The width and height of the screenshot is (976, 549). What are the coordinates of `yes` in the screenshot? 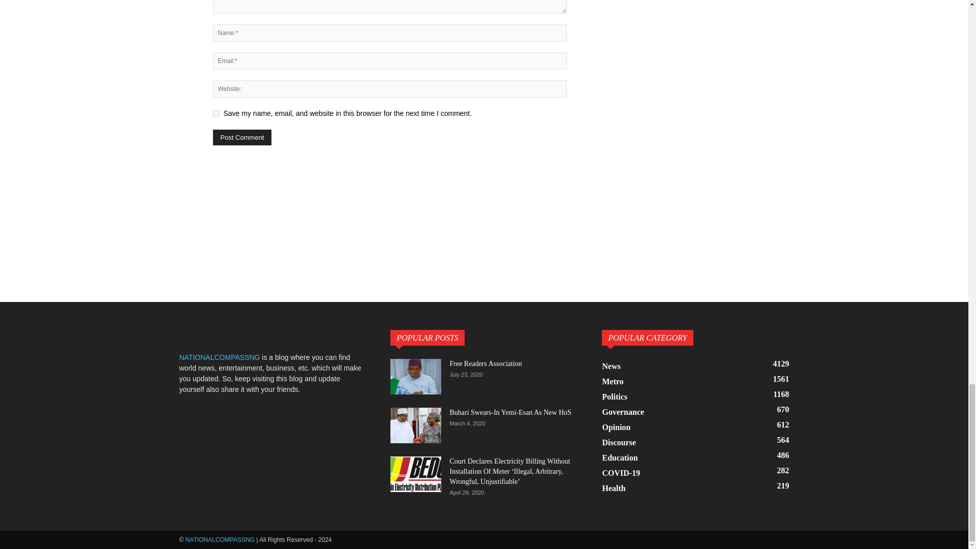 It's located at (216, 114).